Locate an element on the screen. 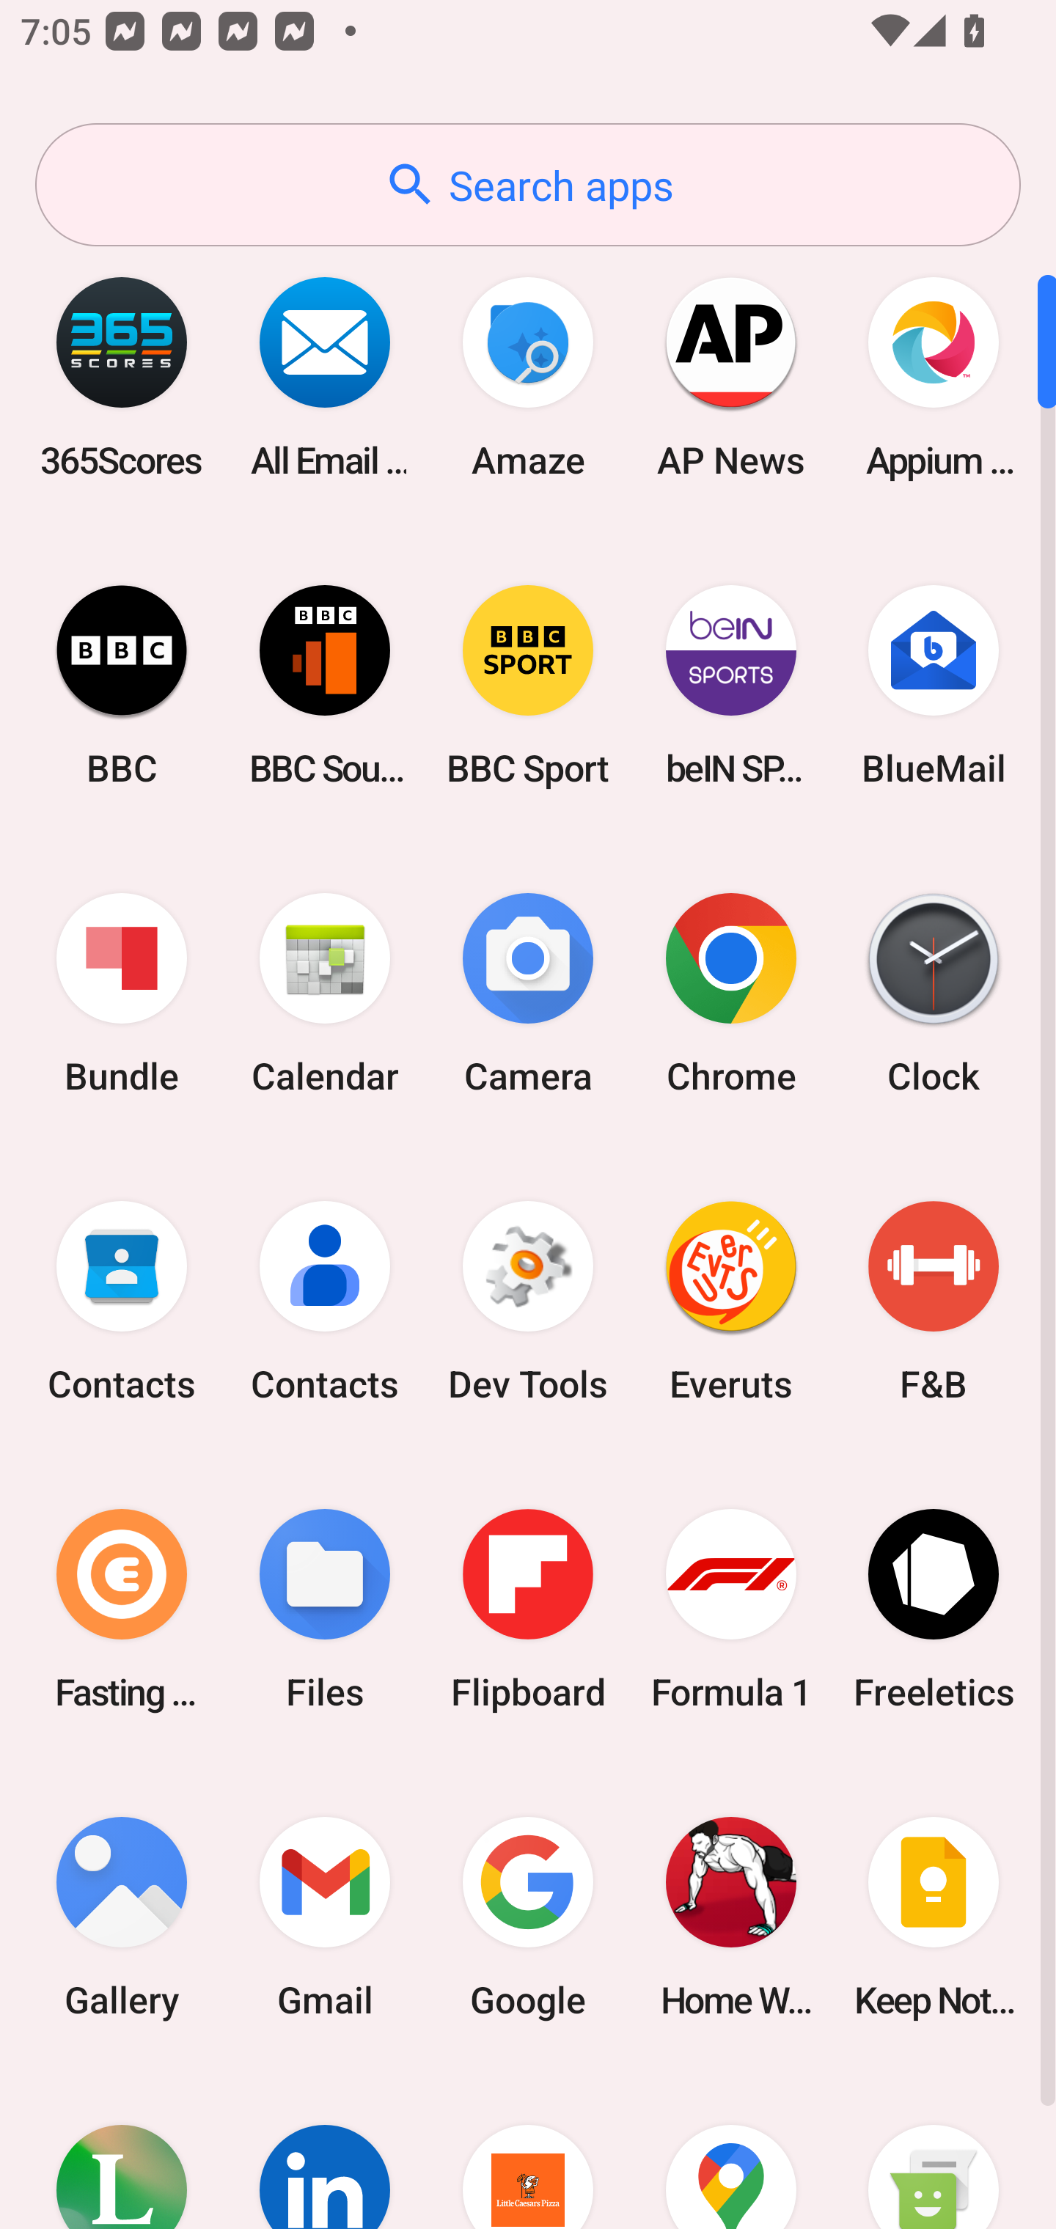 The image size is (1056, 2229). Lifesum is located at coordinates (122, 2150).